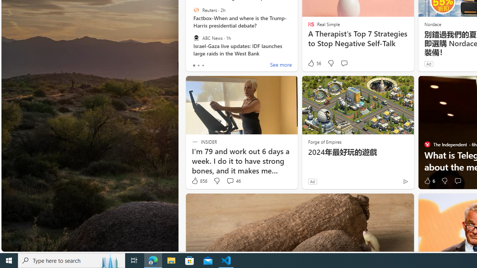 This screenshot has width=477, height=268. What do you see at coordinates (281, 66) in the screenshot?
I see `See more` at bounding box center [281, 66].